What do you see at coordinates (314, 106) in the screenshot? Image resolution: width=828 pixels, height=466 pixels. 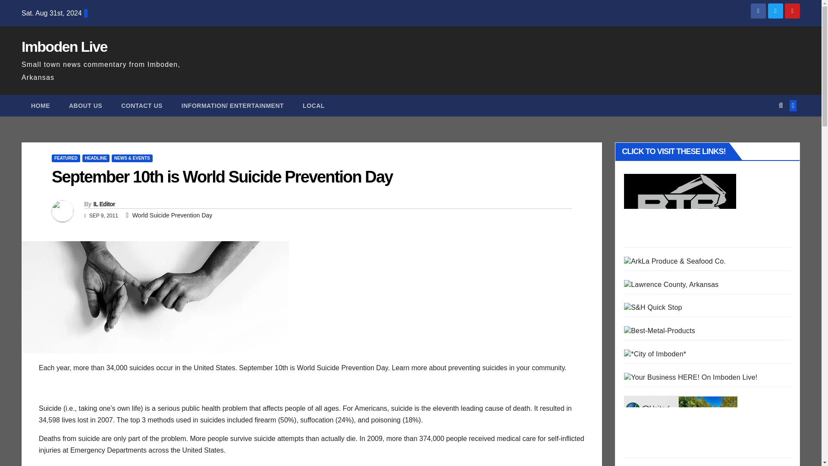 I see `LOCAL` at bounding box center [314, 106].